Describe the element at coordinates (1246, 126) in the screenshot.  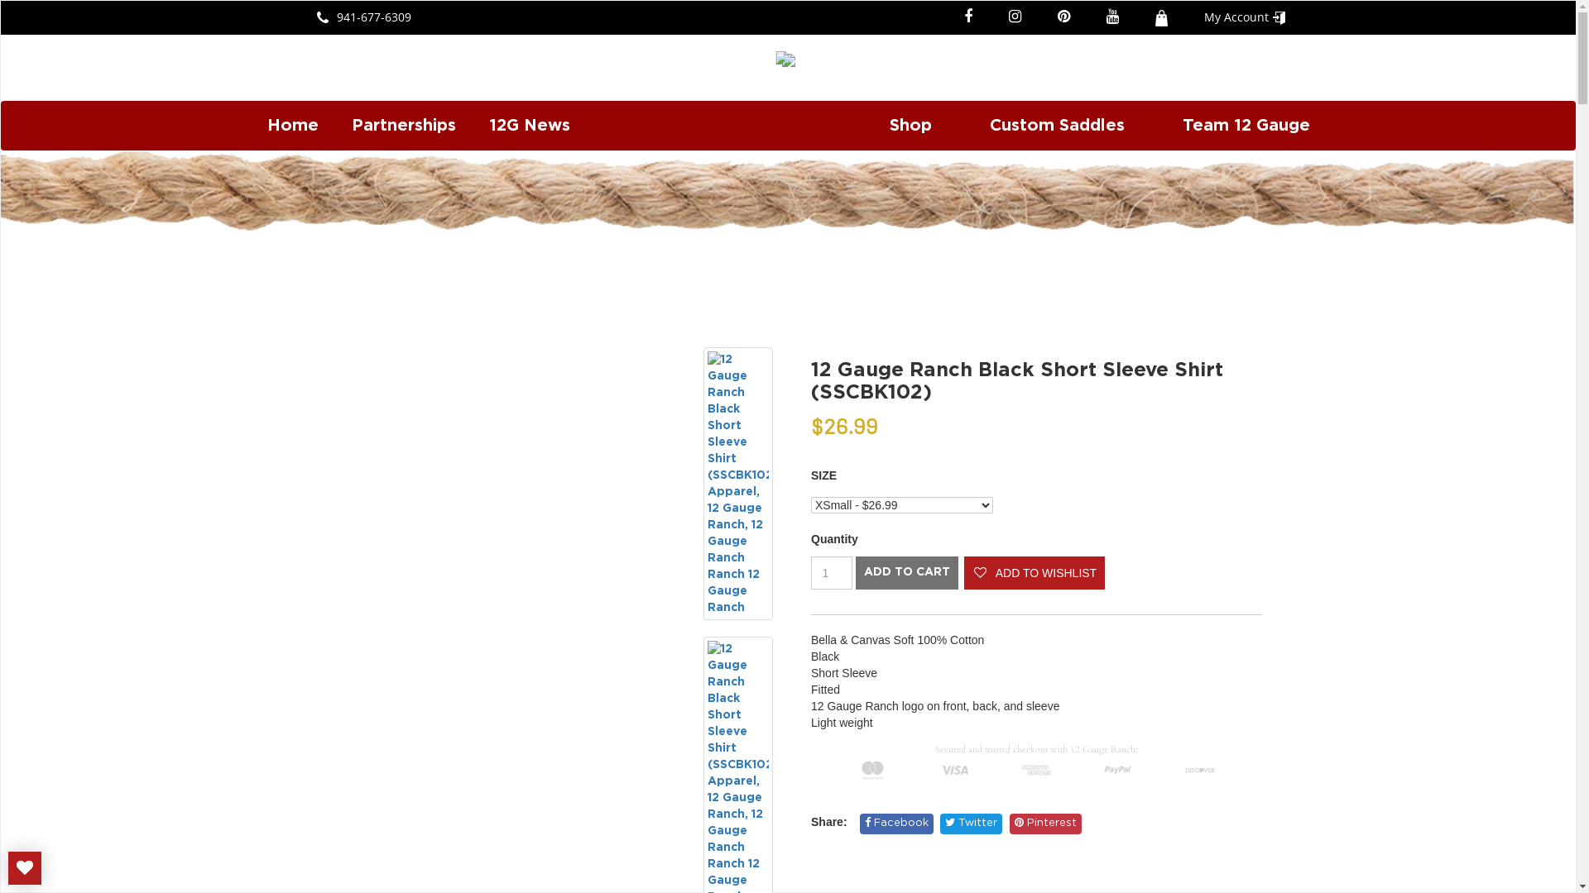
I see `Team 12 Gauge` at that location.